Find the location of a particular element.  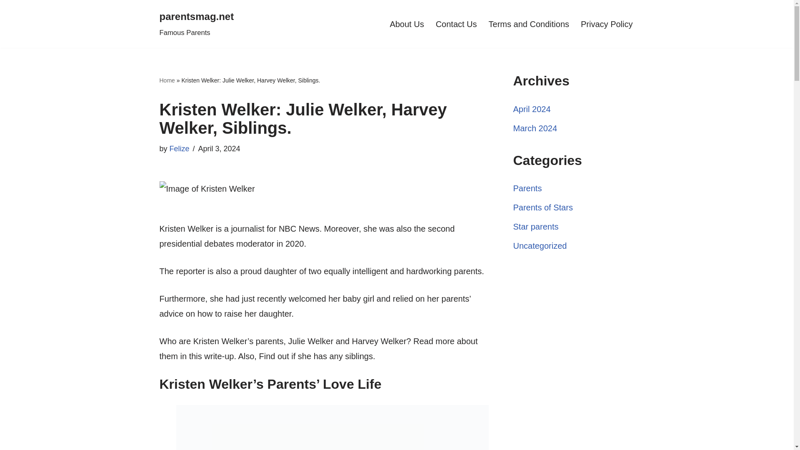

Star parents is located at coordinates (536, 227).